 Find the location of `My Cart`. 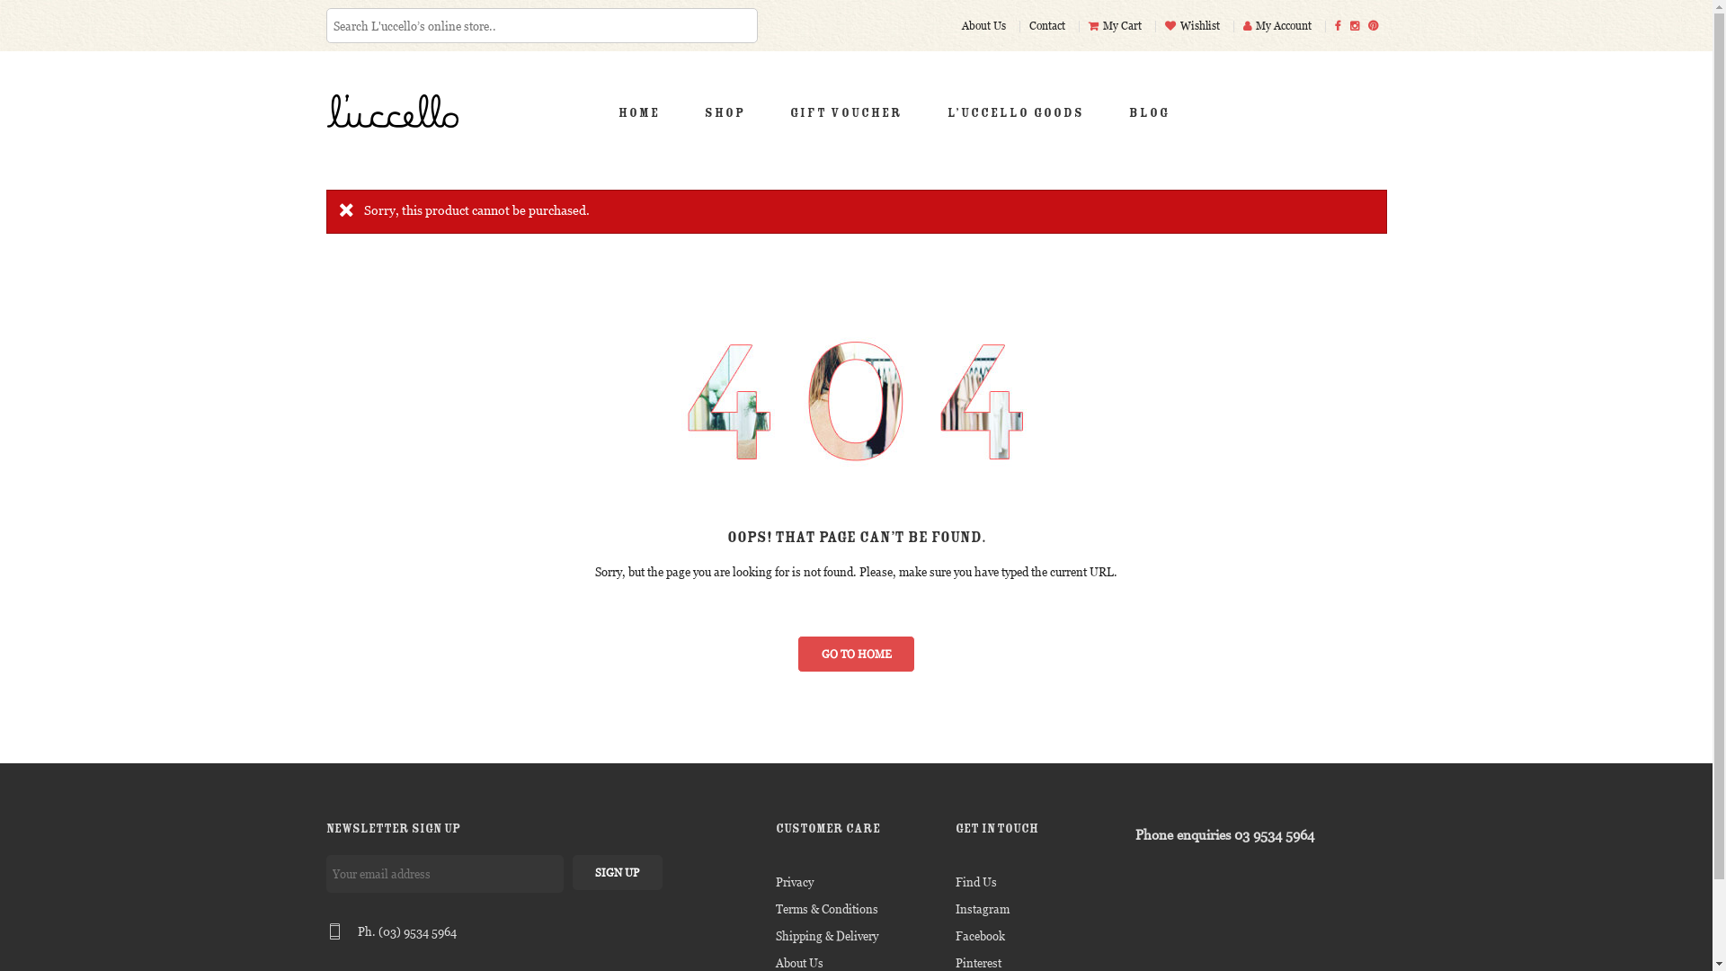

My Cart is located at coordinates (1117, 25).